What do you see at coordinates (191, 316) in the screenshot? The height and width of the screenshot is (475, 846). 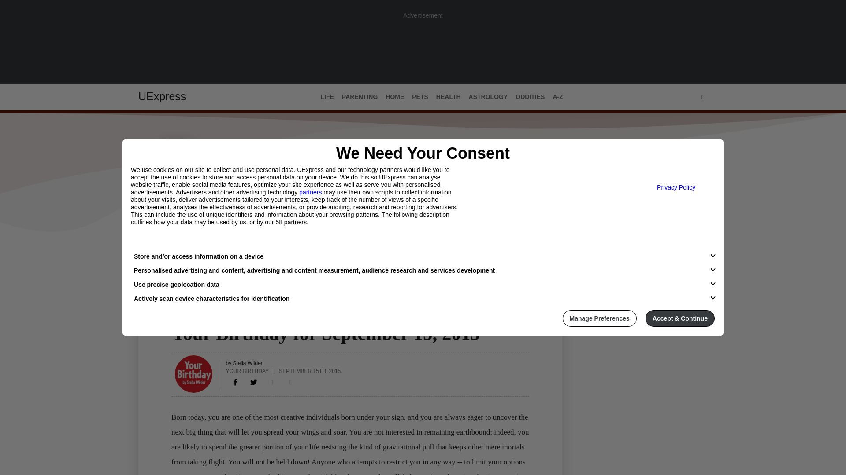 I see `ASTROLOGY` at bounding box center [191, 316].